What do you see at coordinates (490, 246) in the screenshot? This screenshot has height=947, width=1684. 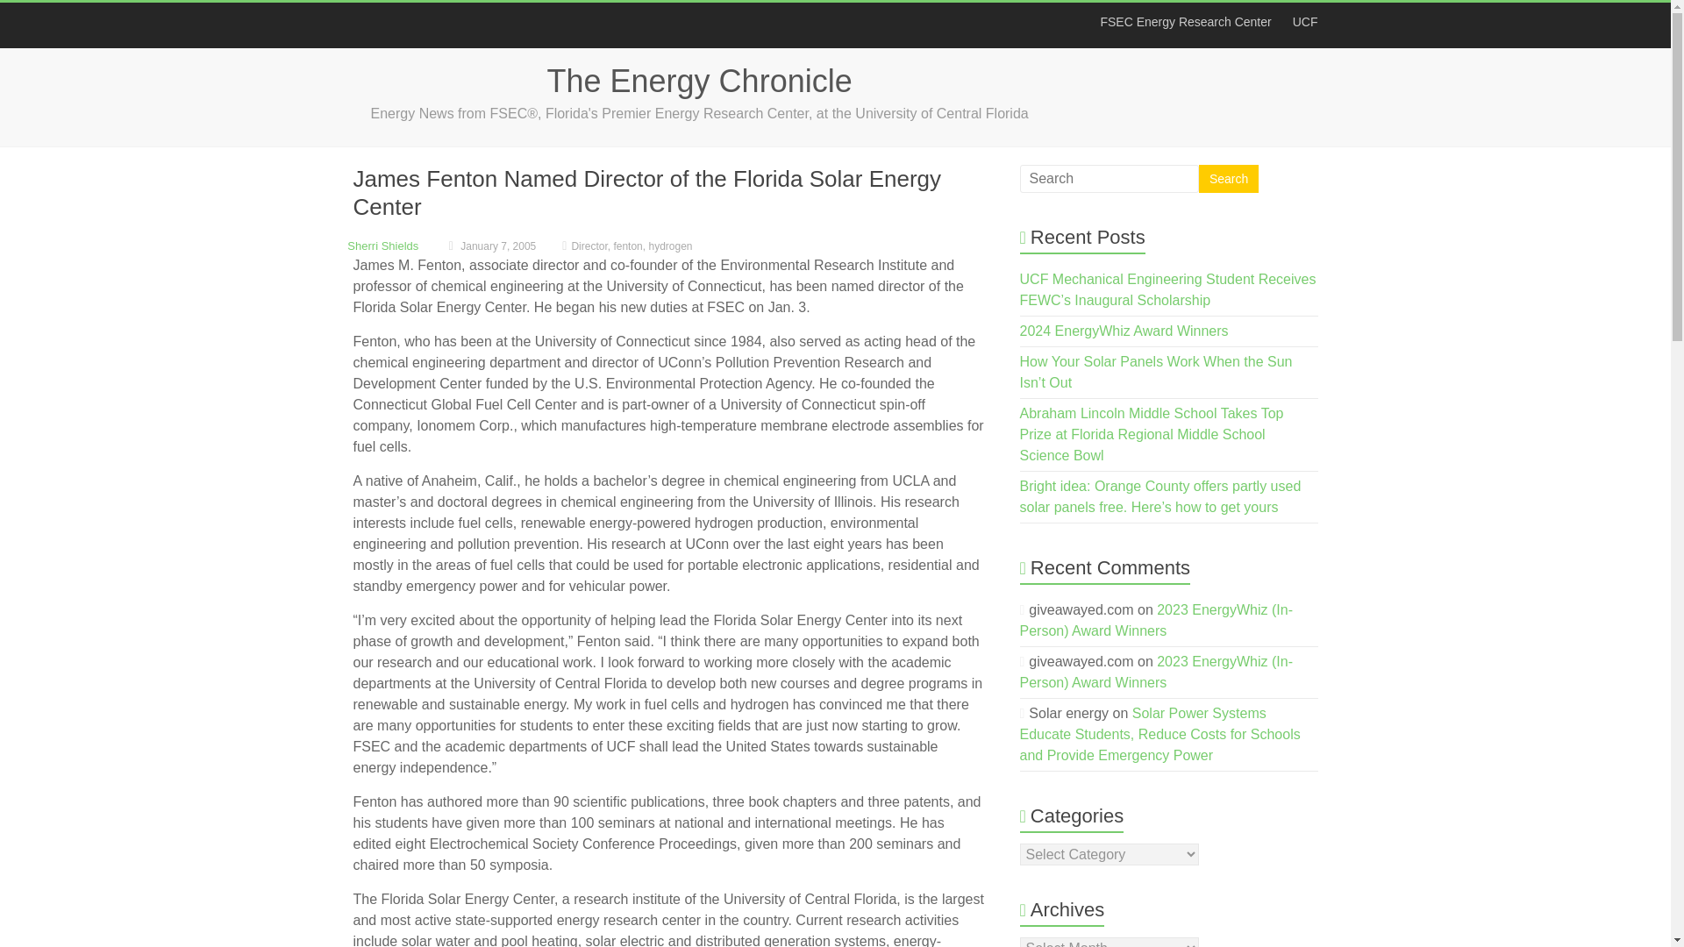 I see `January 7, 2005` at bounding box center [490, 246].